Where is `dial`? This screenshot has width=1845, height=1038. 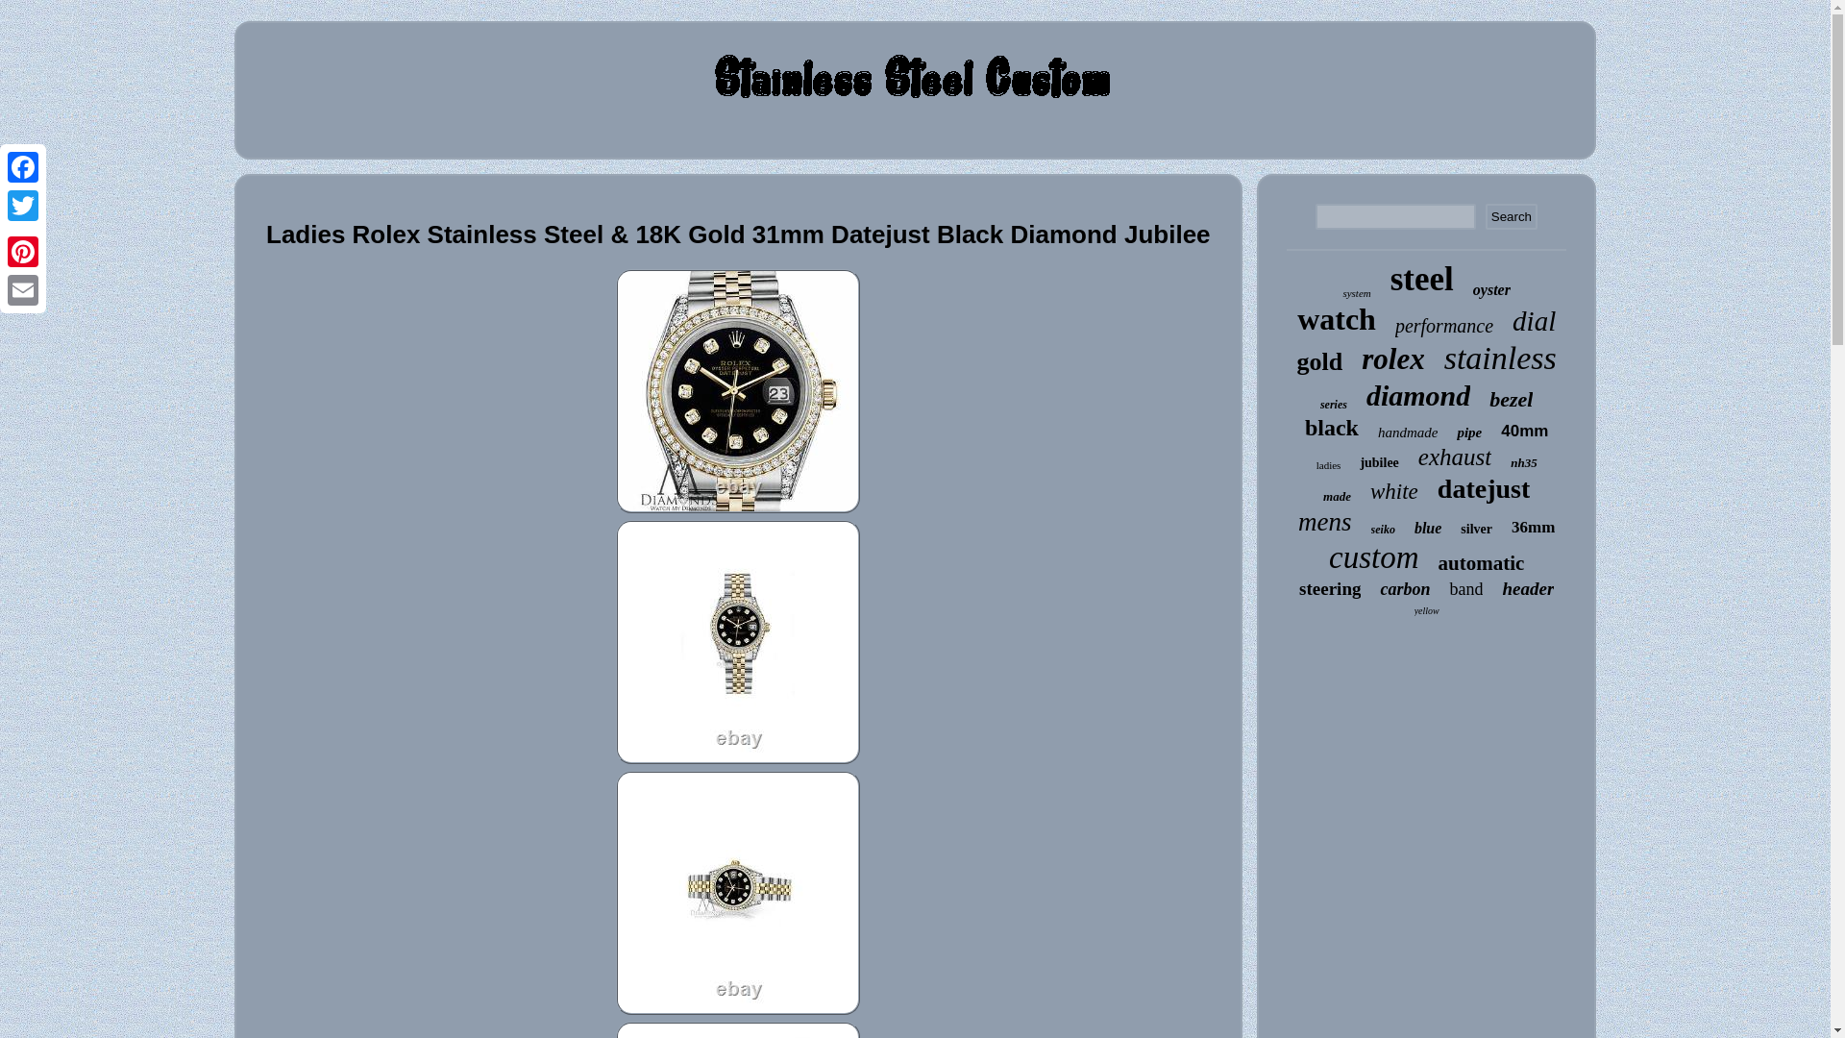 dial is located at coordinates (1534, 321).